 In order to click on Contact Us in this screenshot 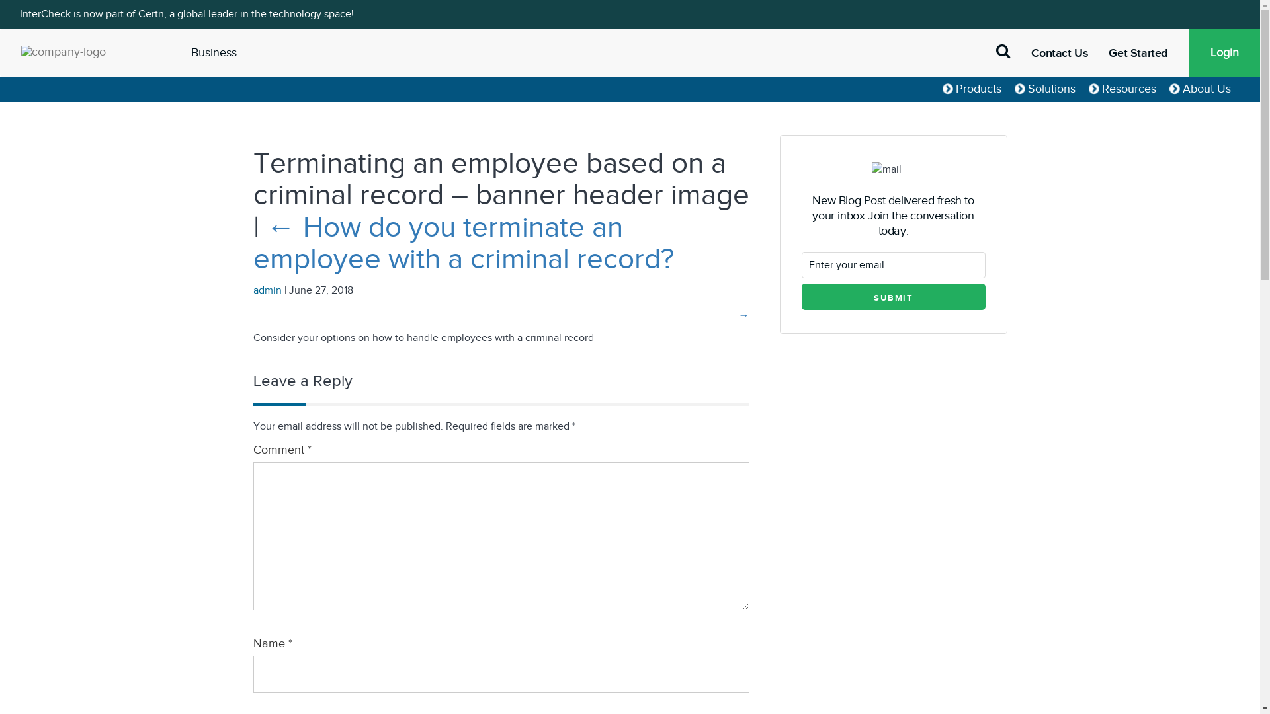, I will do `click(1070, 53)`.